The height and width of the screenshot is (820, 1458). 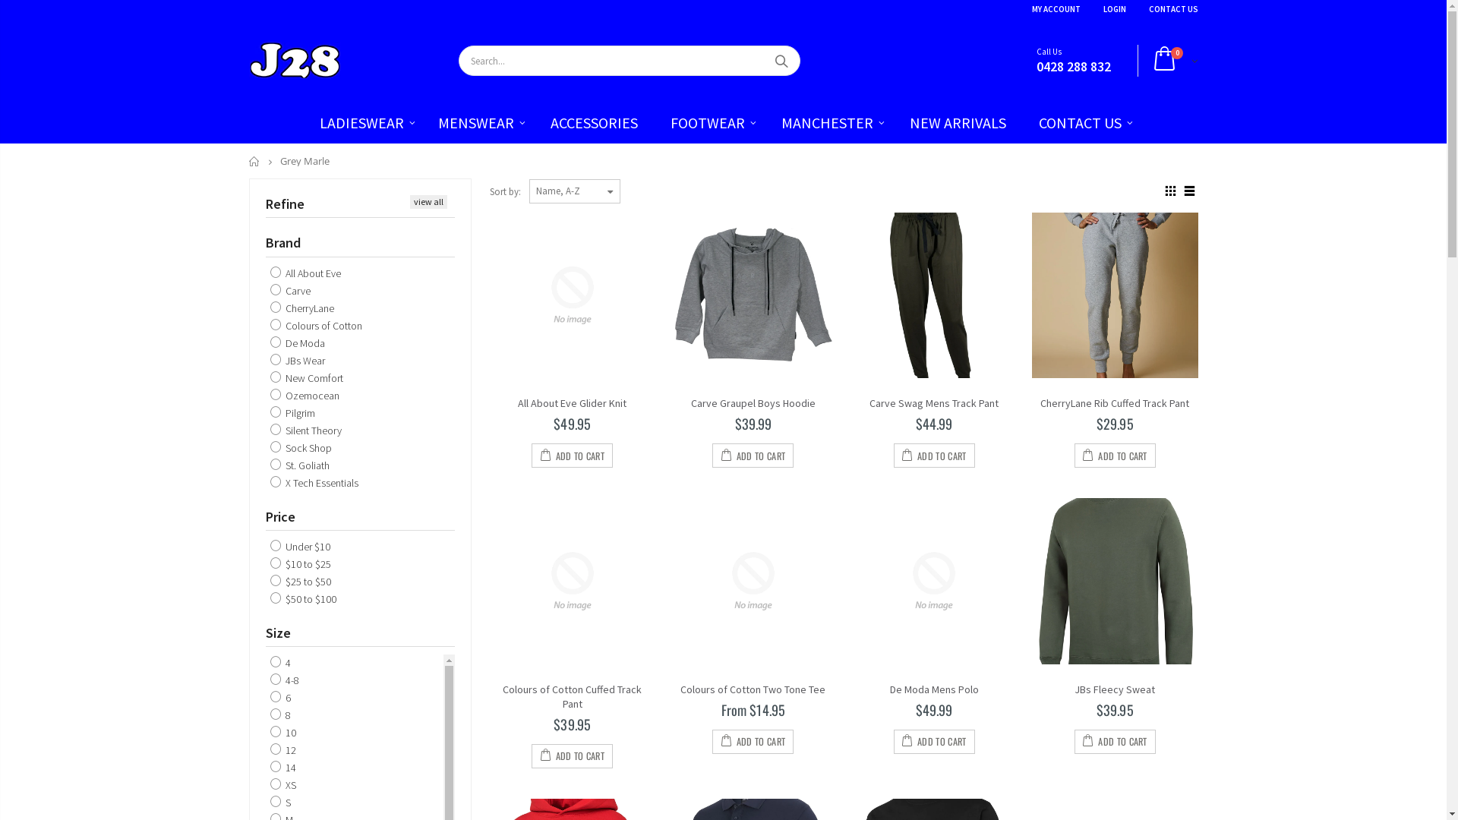 I want to click on 4-8, so click(x=285, y=680).